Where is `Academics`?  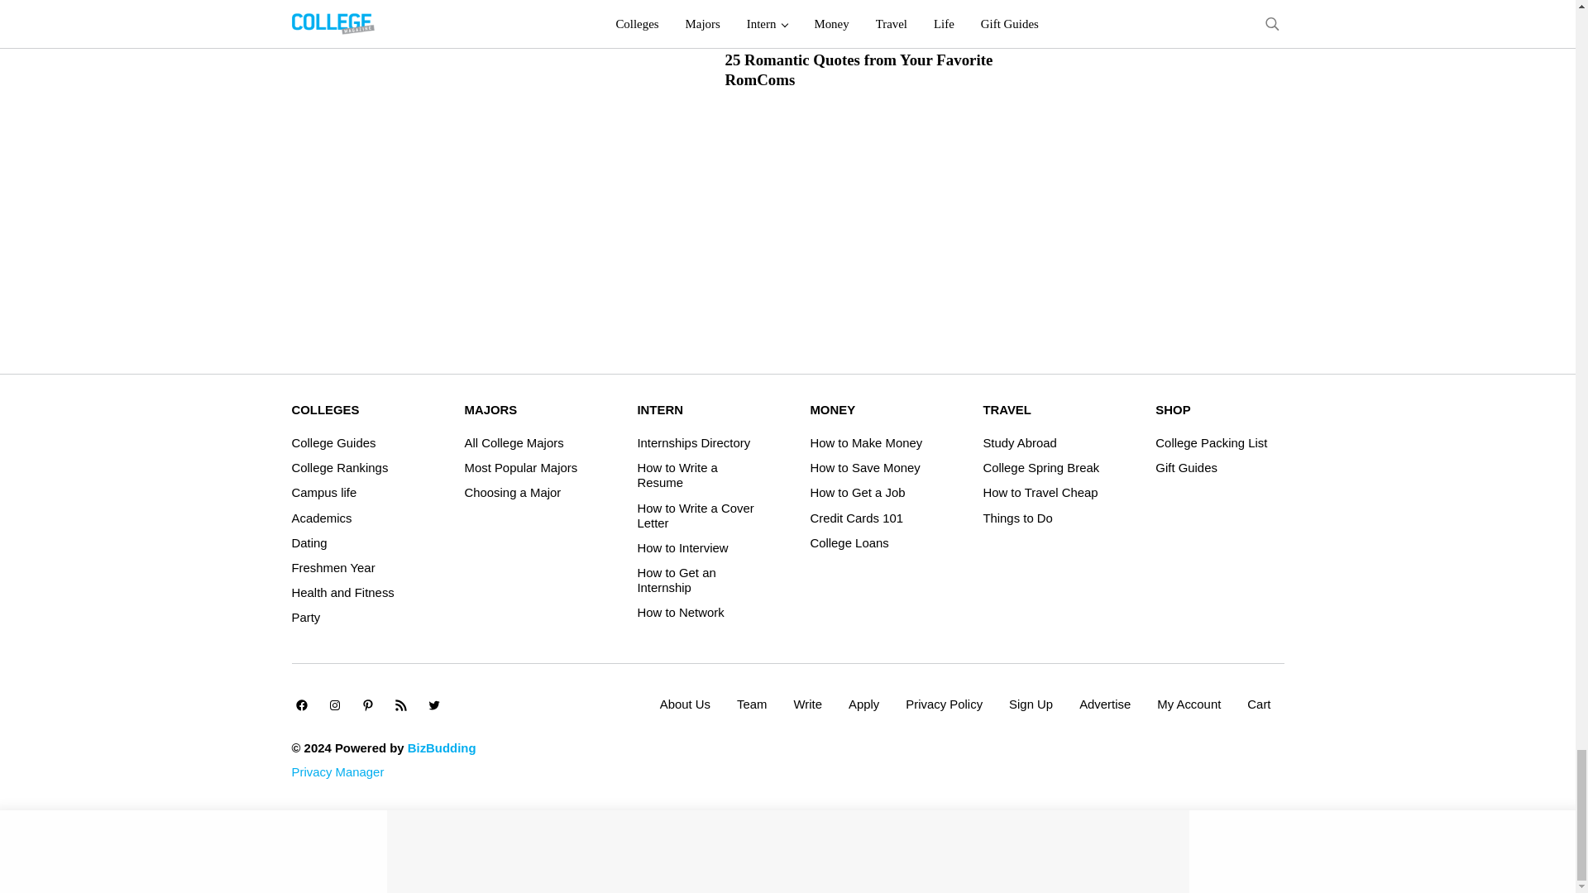
Academics is located at coordinates (321, 518).